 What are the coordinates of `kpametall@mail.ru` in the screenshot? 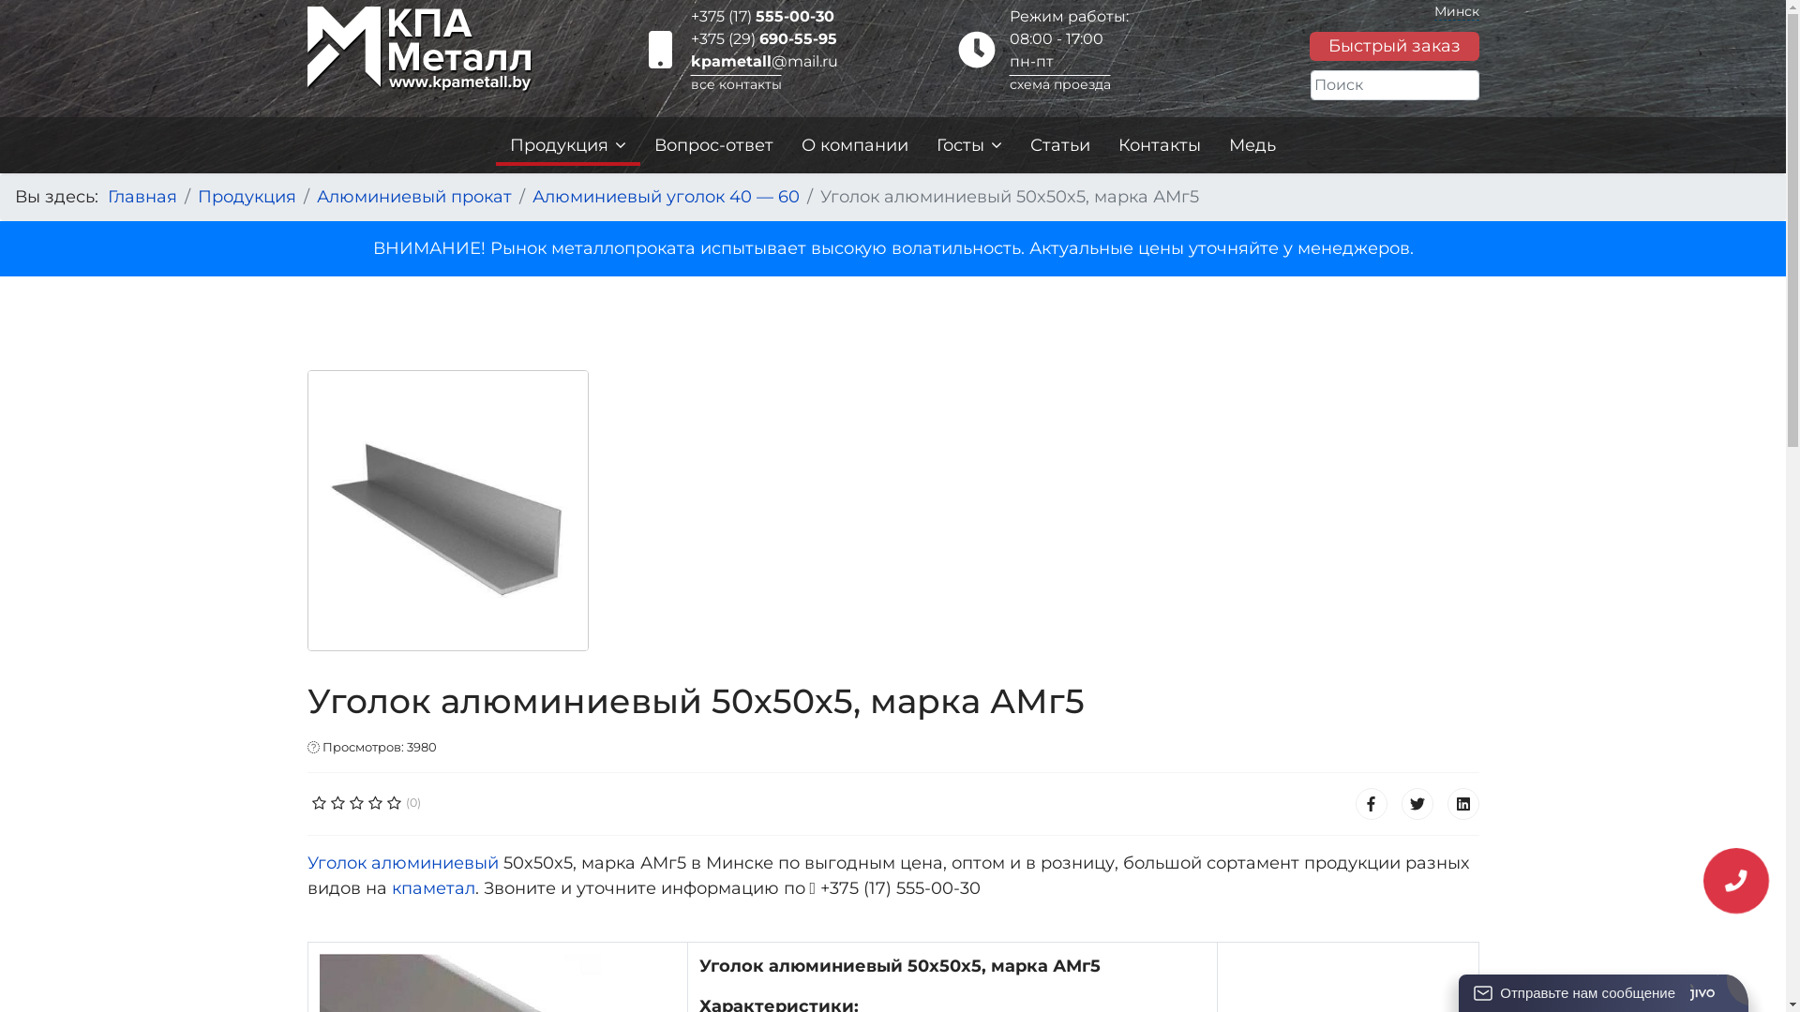 It's located at (763, 62).